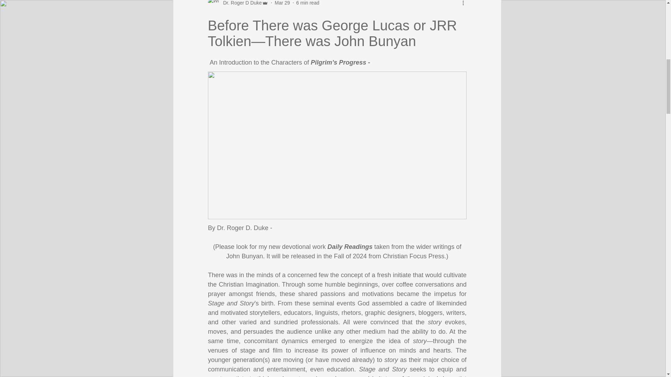 The width and height of the screenshot is (671, 377). I want to click on Mar 29, so click(282, 3).